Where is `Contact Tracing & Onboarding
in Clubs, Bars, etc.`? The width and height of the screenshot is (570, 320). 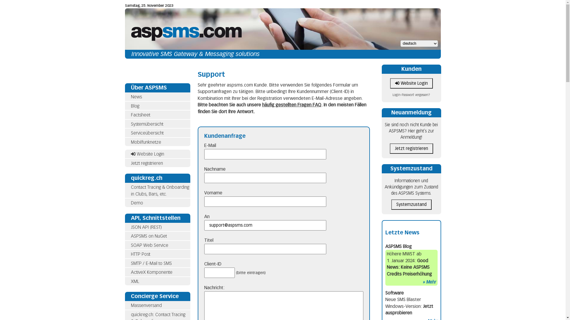
Contact Tracing & Onboarding
in Clubs, Bars, etc. is located at coordinates (160, 191).